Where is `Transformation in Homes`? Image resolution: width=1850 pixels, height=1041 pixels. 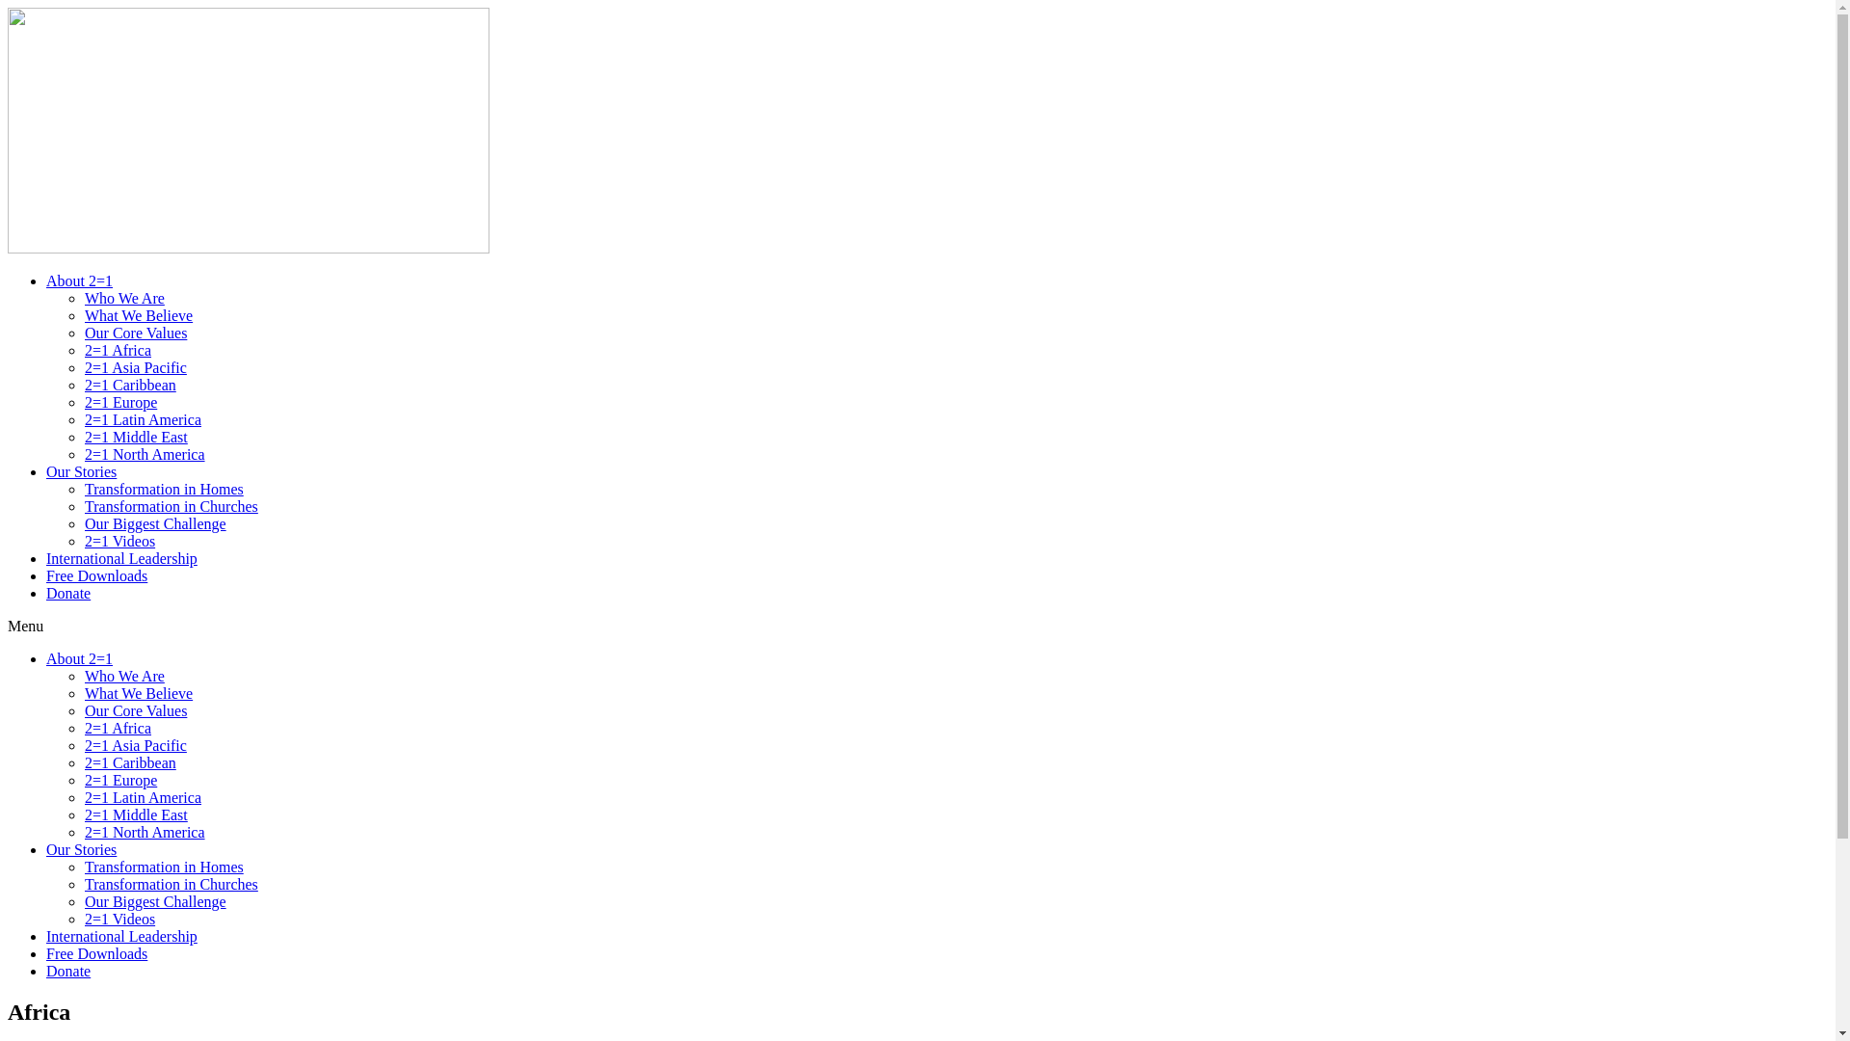
Transformation in Homes is located at coordinates (164, 867).